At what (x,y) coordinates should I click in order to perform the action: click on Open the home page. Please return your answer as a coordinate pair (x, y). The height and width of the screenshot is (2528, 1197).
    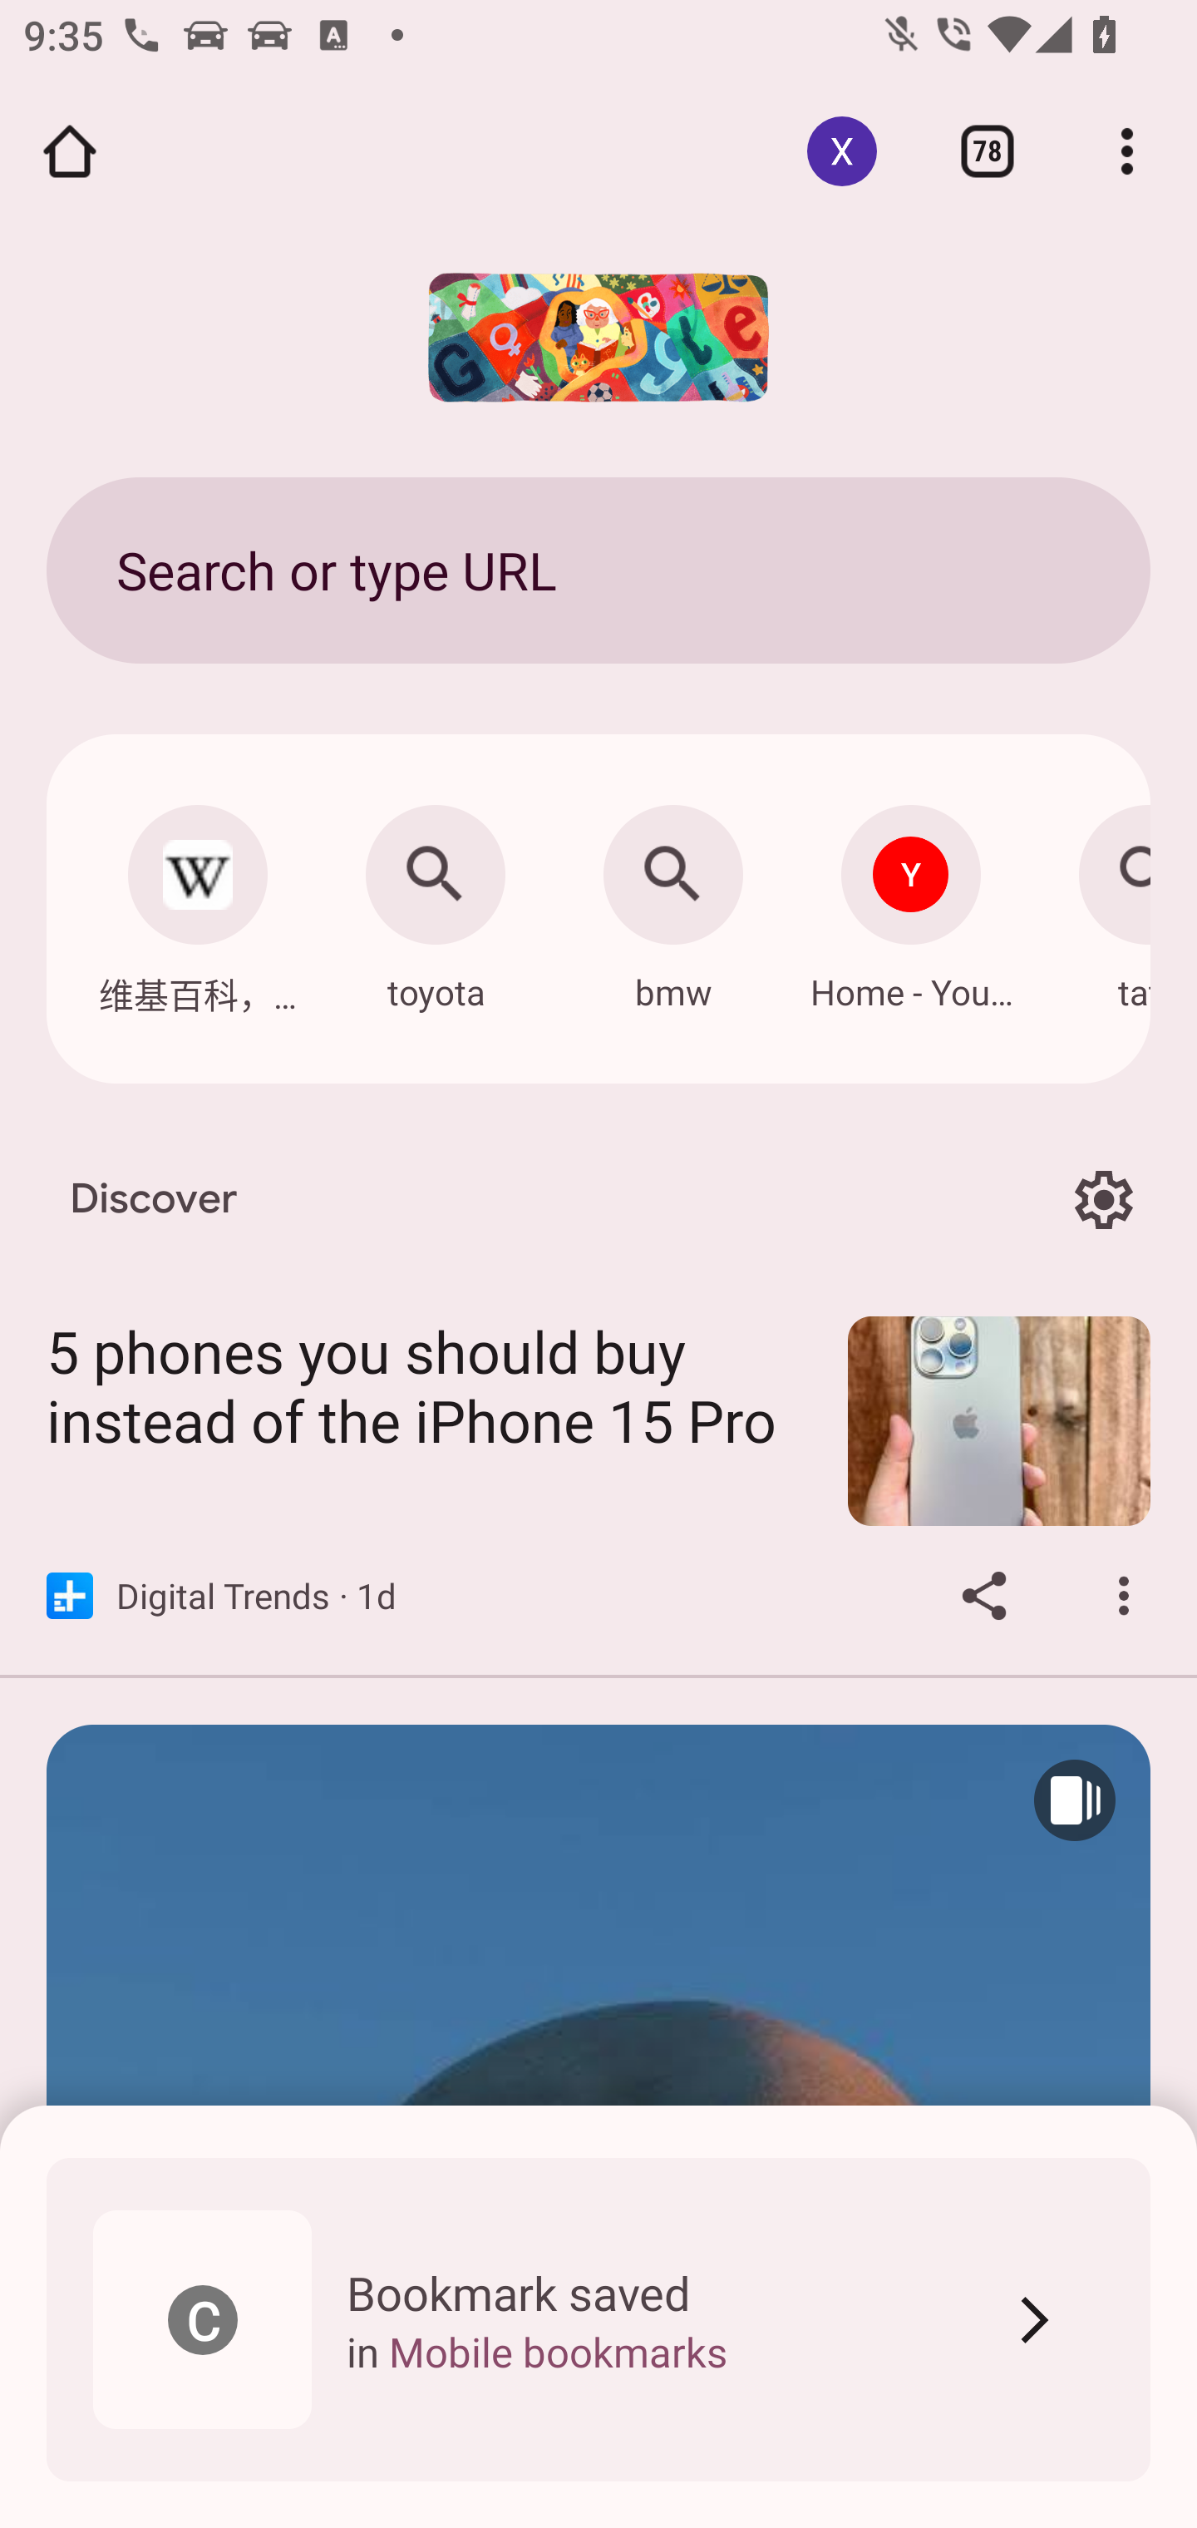
    Looking at the image, I should click on (70, 151).